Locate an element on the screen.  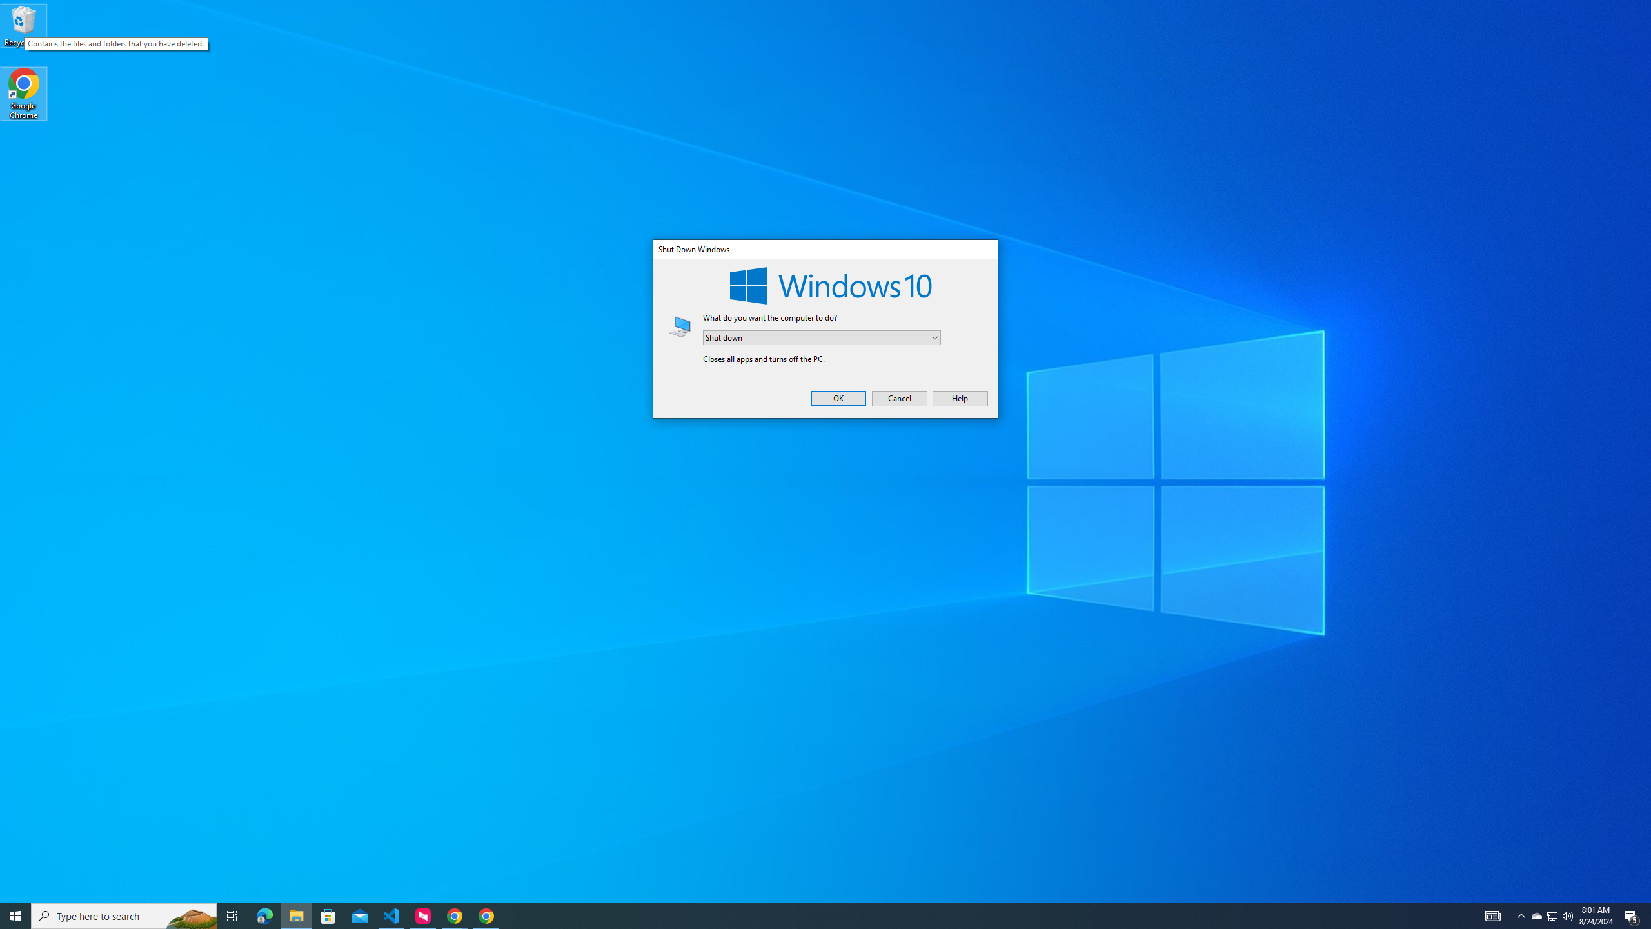
Microsoft Store is located at coordinates (264, 916).